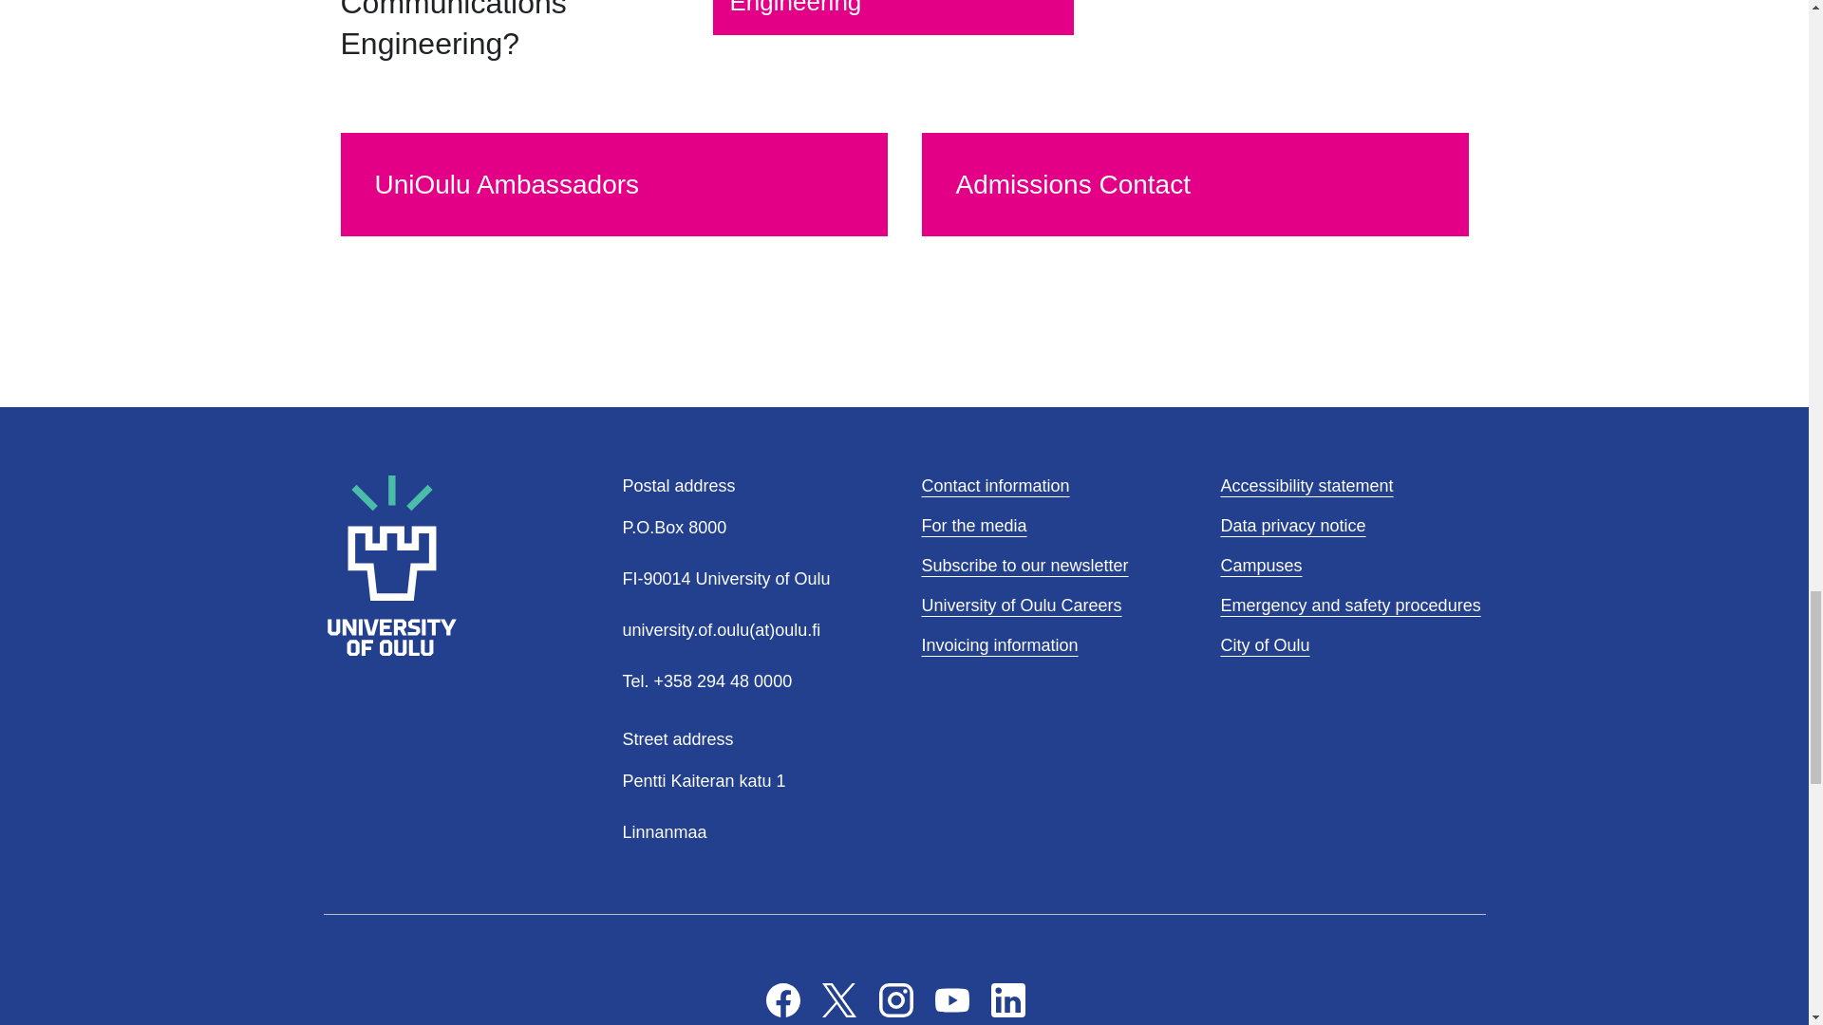  What do you see at coordinates (1008, 1000) in the screenshot?
I see `LinkedIn` at bounding box center [1008, 1000].